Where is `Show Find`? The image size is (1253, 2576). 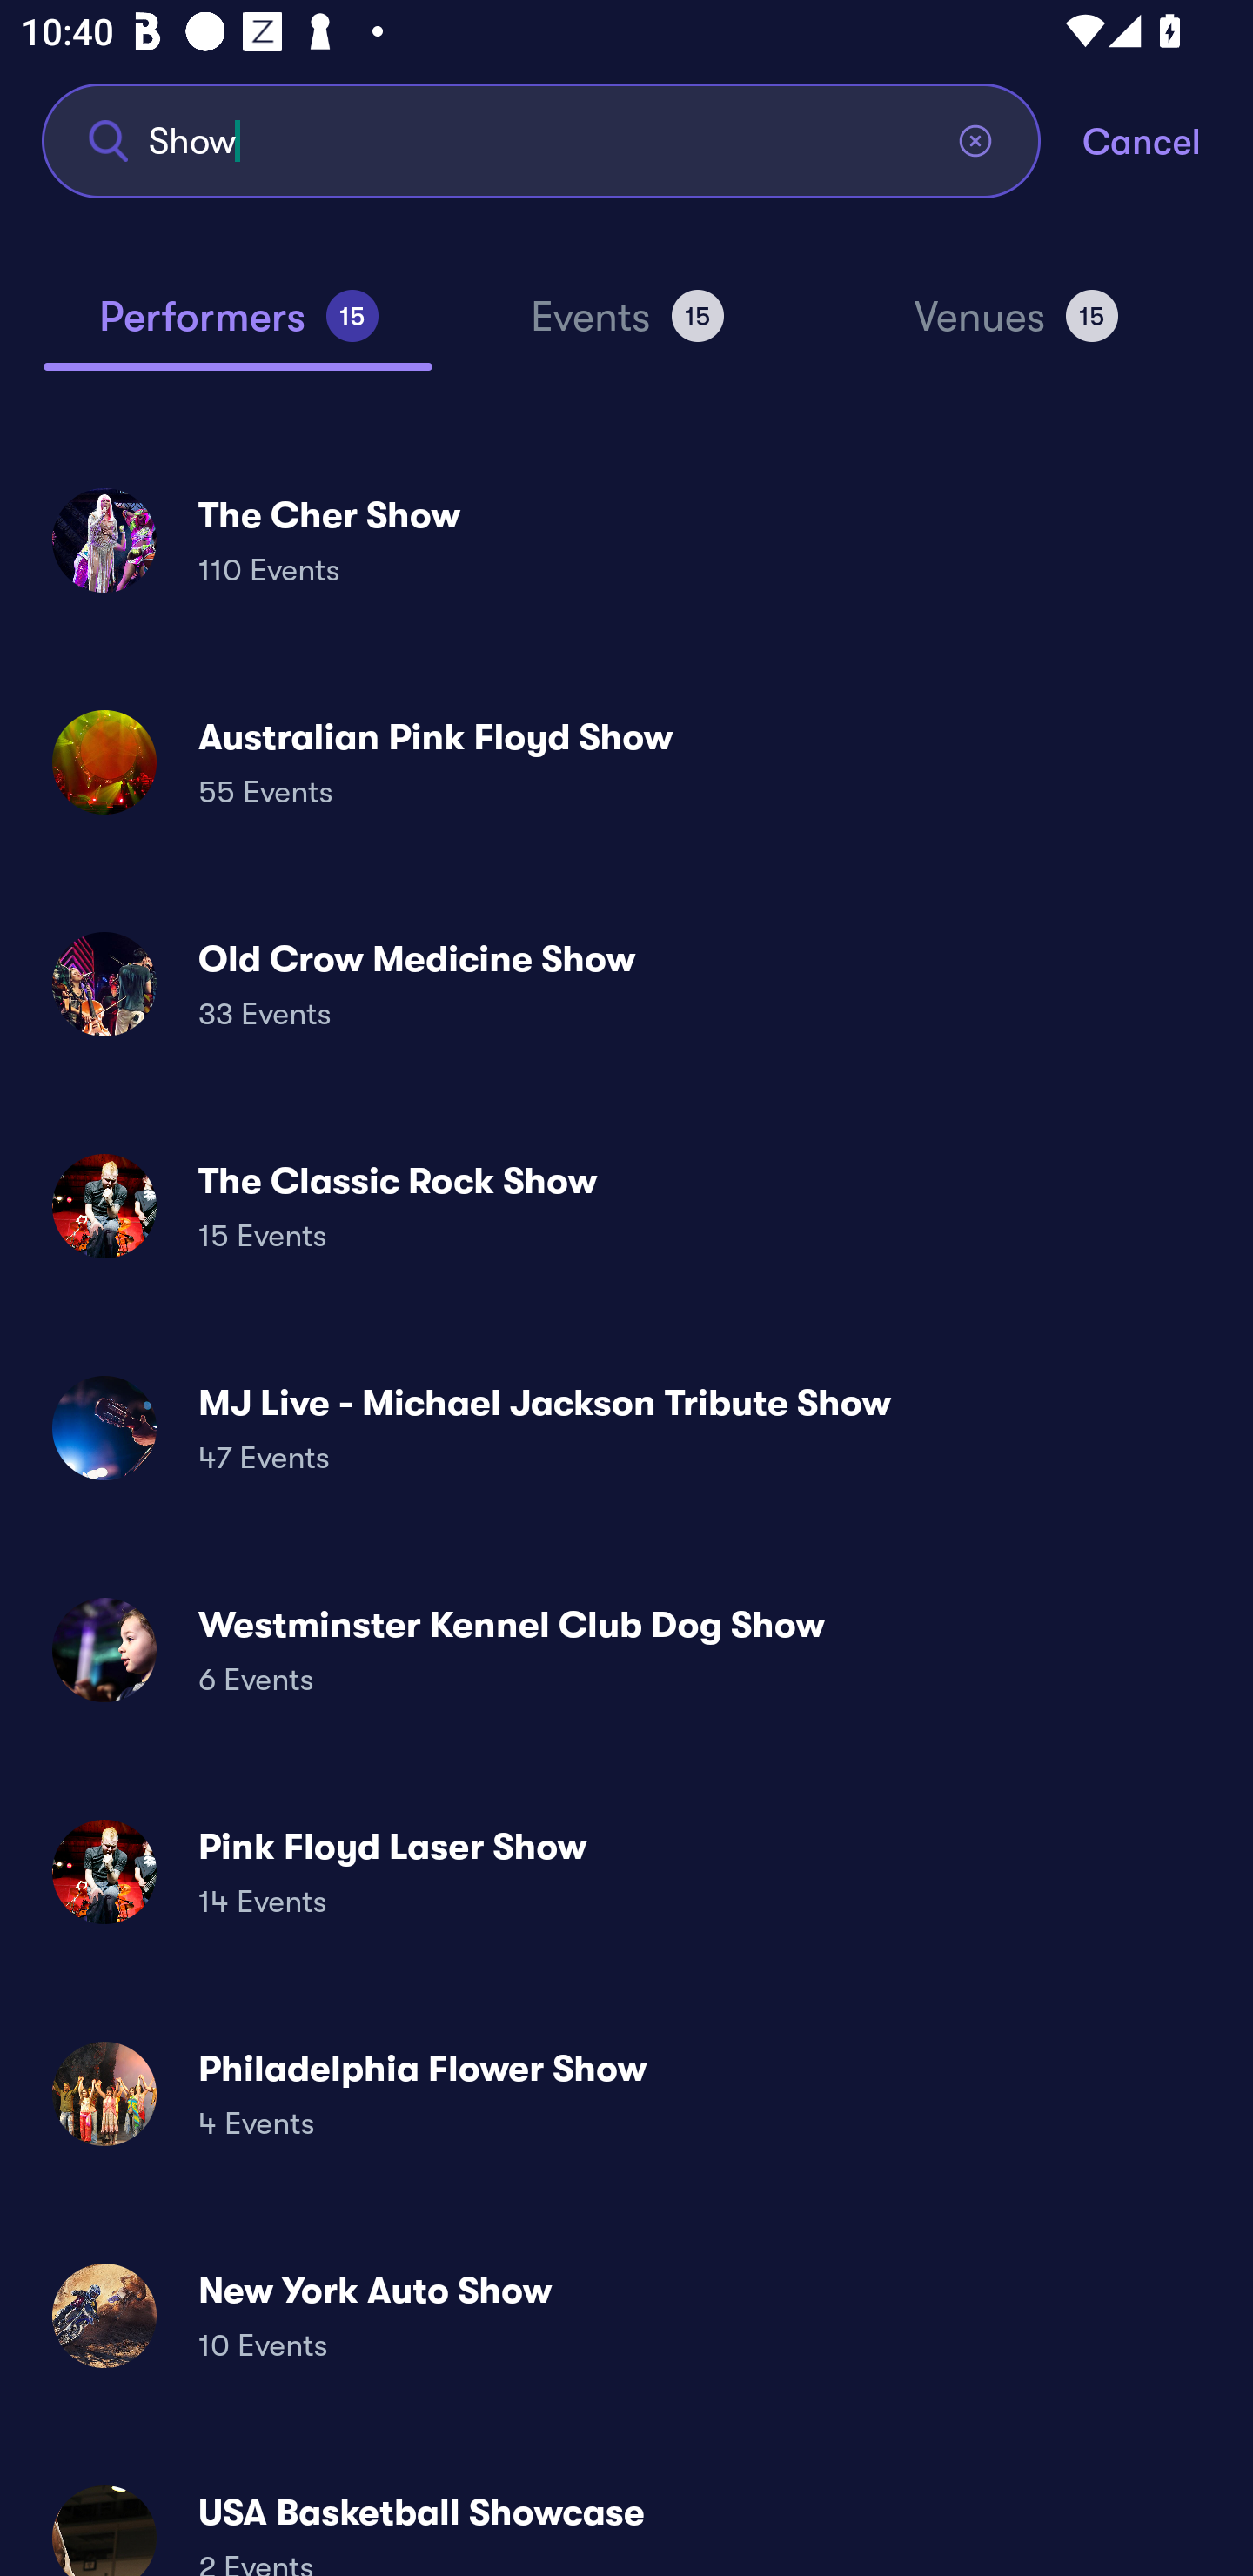
Show Find is located at coordinates (541, 139).